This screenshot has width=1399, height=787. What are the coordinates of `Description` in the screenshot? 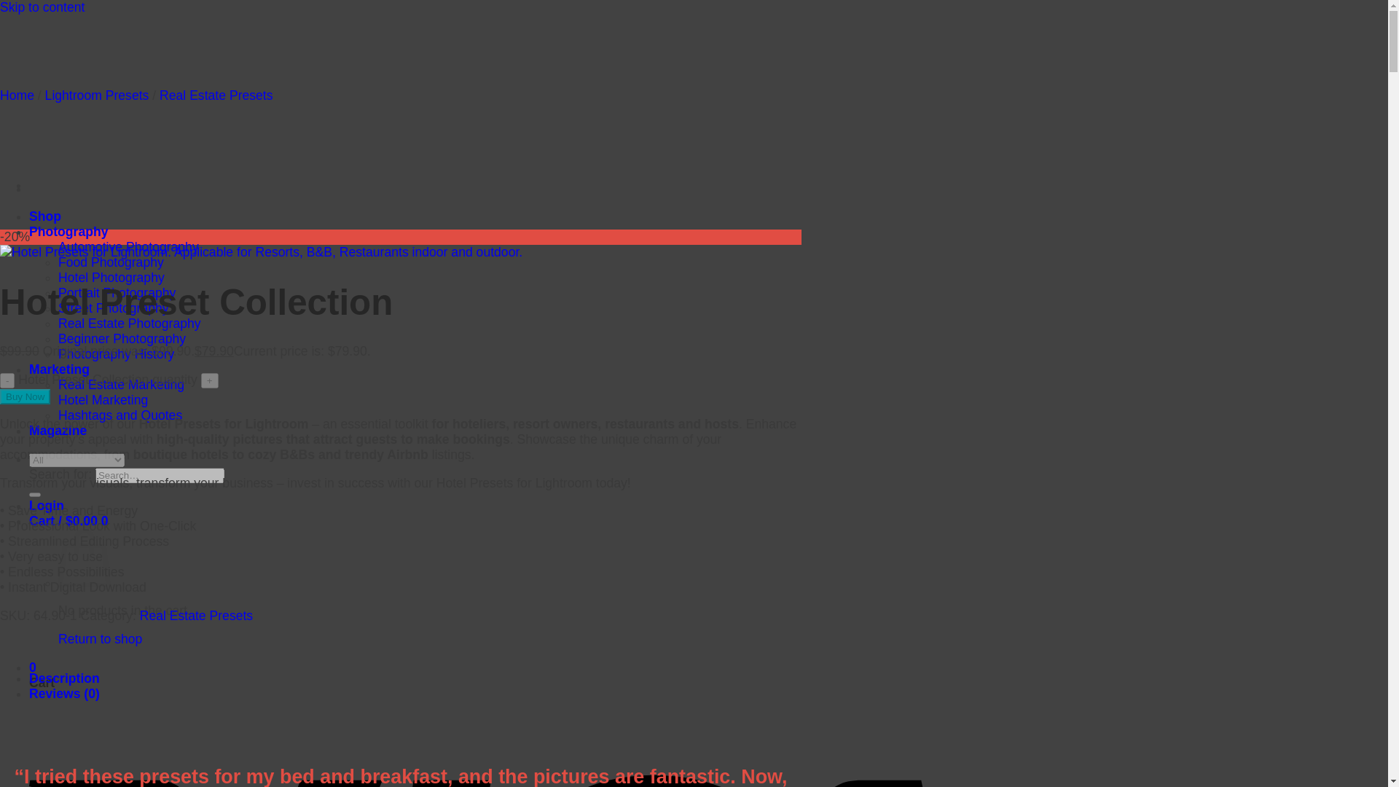 It's located at (64, 678).